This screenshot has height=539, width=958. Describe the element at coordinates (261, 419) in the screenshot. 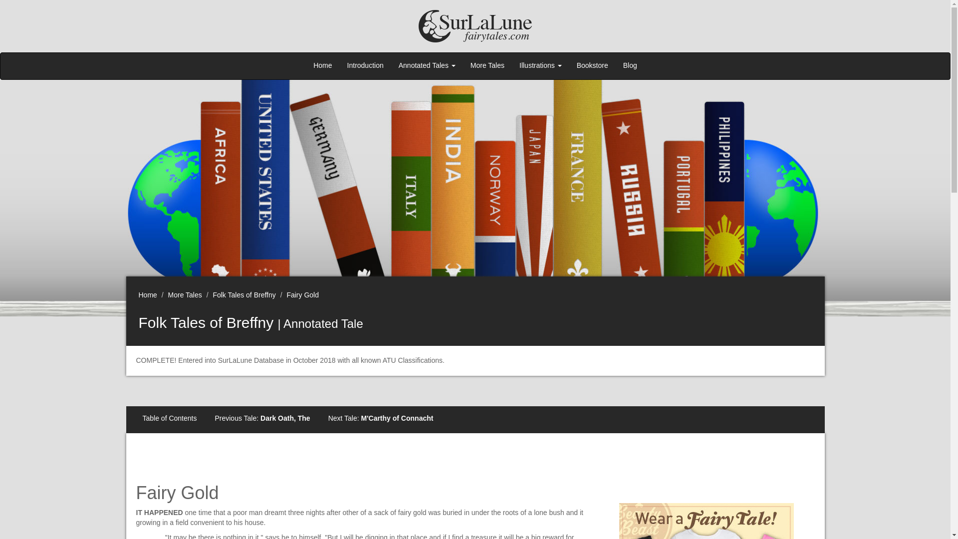

I see `Previous Tale: Dark Oath, The` at that location.